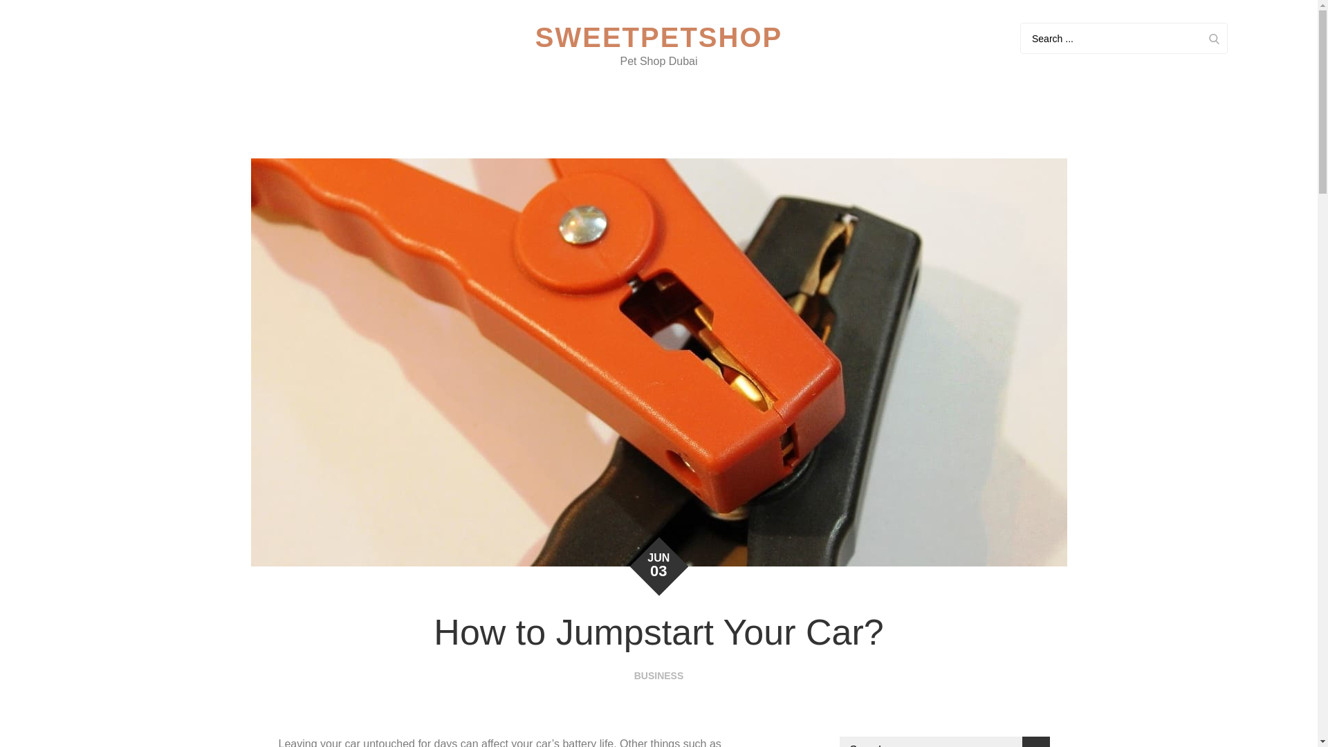 This screenshot has height=747, width=1328. What do you see at coordinates (658, 675) in the screenshot?
I see `BUSINESS` at bounding box center [658, 675].